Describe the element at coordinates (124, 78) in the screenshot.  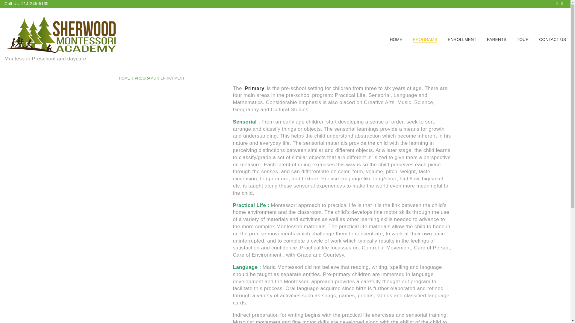
I see `Home` at that location.